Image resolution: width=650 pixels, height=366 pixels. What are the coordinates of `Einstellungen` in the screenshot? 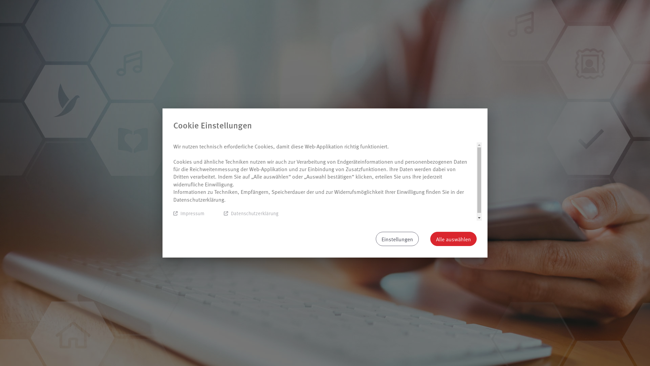 It's located at (397, 239).